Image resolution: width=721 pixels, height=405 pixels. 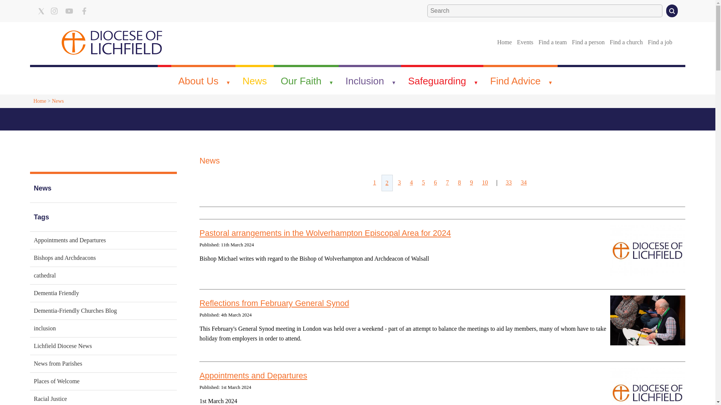 What do you see at coordinates (112, 42) in the screenshot?
I see `Logo` at bounding box center [112, 42].